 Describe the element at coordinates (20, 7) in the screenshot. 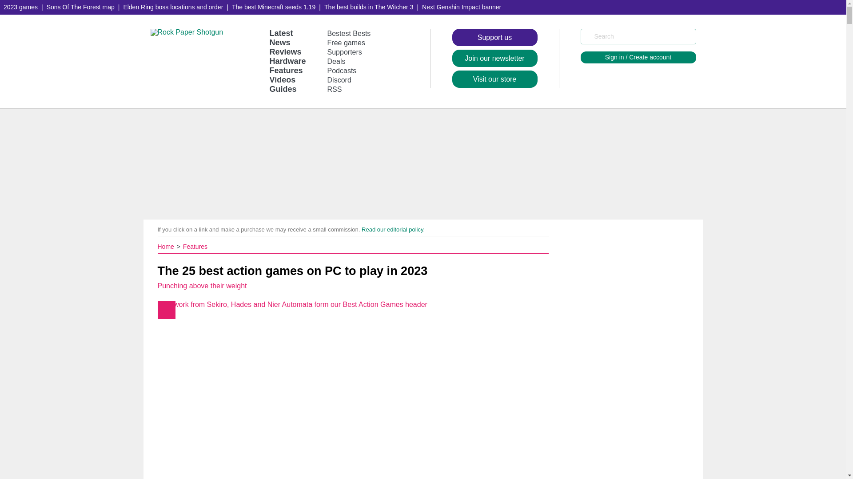

I see `2023 games` at that location.